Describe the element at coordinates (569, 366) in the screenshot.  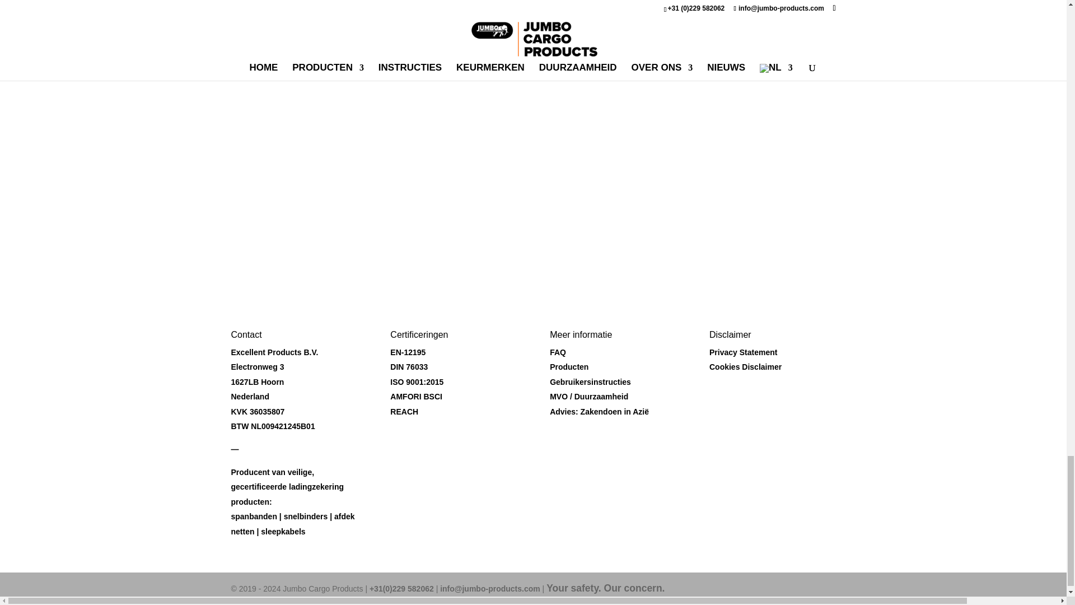
I see `Producten` at that location.